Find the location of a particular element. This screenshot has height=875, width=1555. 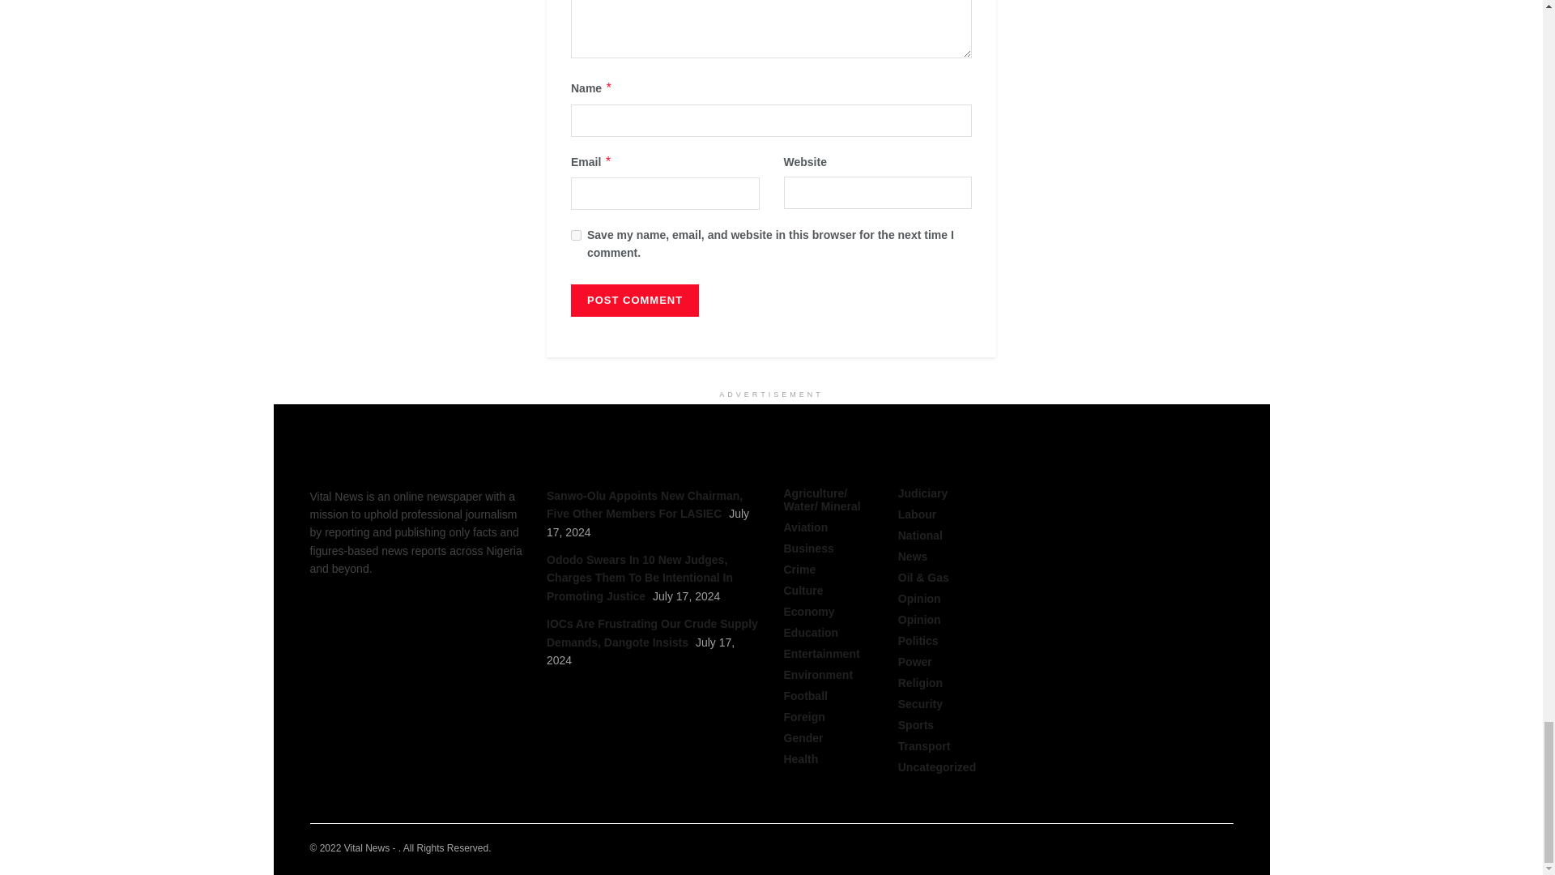

yes is located at coordinates (576, 235).